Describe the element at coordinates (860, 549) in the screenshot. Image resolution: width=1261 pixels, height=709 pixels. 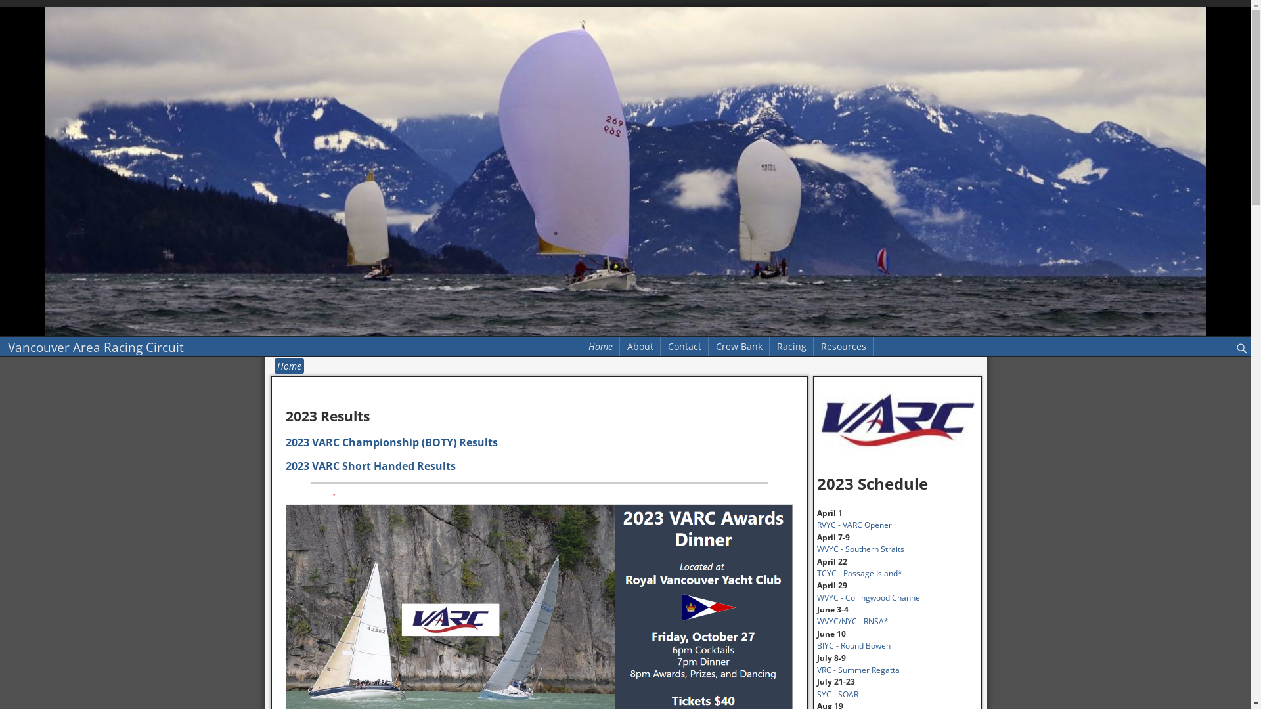
I see `WVYC - Southern Straits` at that location.